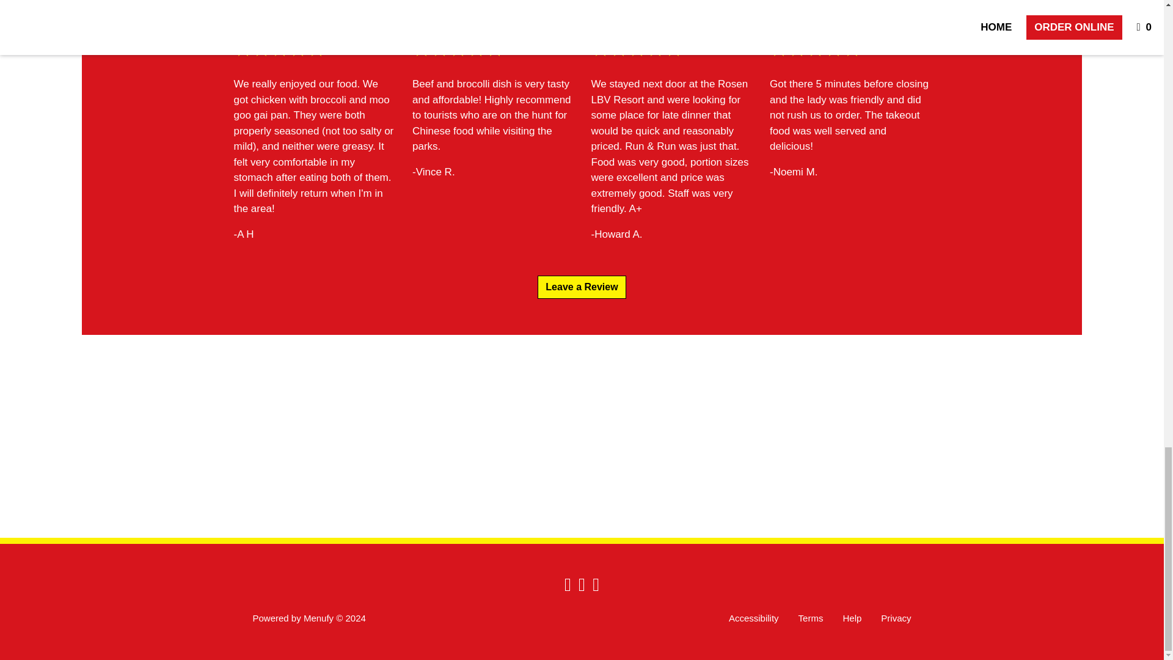 Image resolution: width=1173 pixels, height=660 pixels. I want to click on Menufy, so click(318, 618).